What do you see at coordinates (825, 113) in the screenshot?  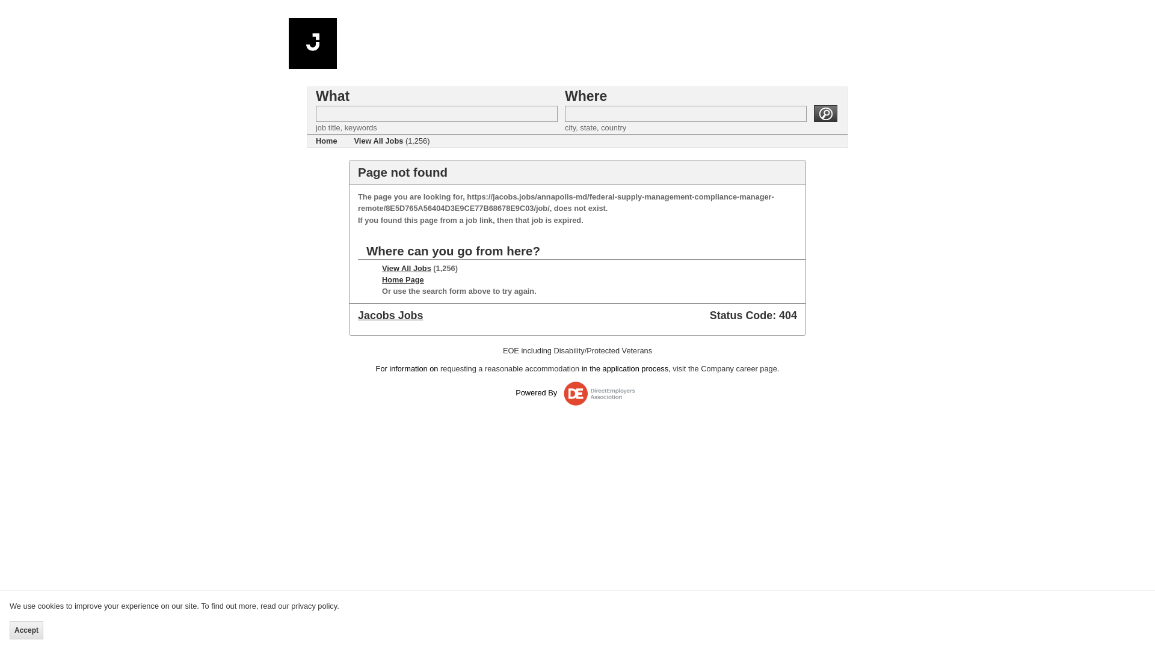 I see `search` at bounding box center [825, 113].